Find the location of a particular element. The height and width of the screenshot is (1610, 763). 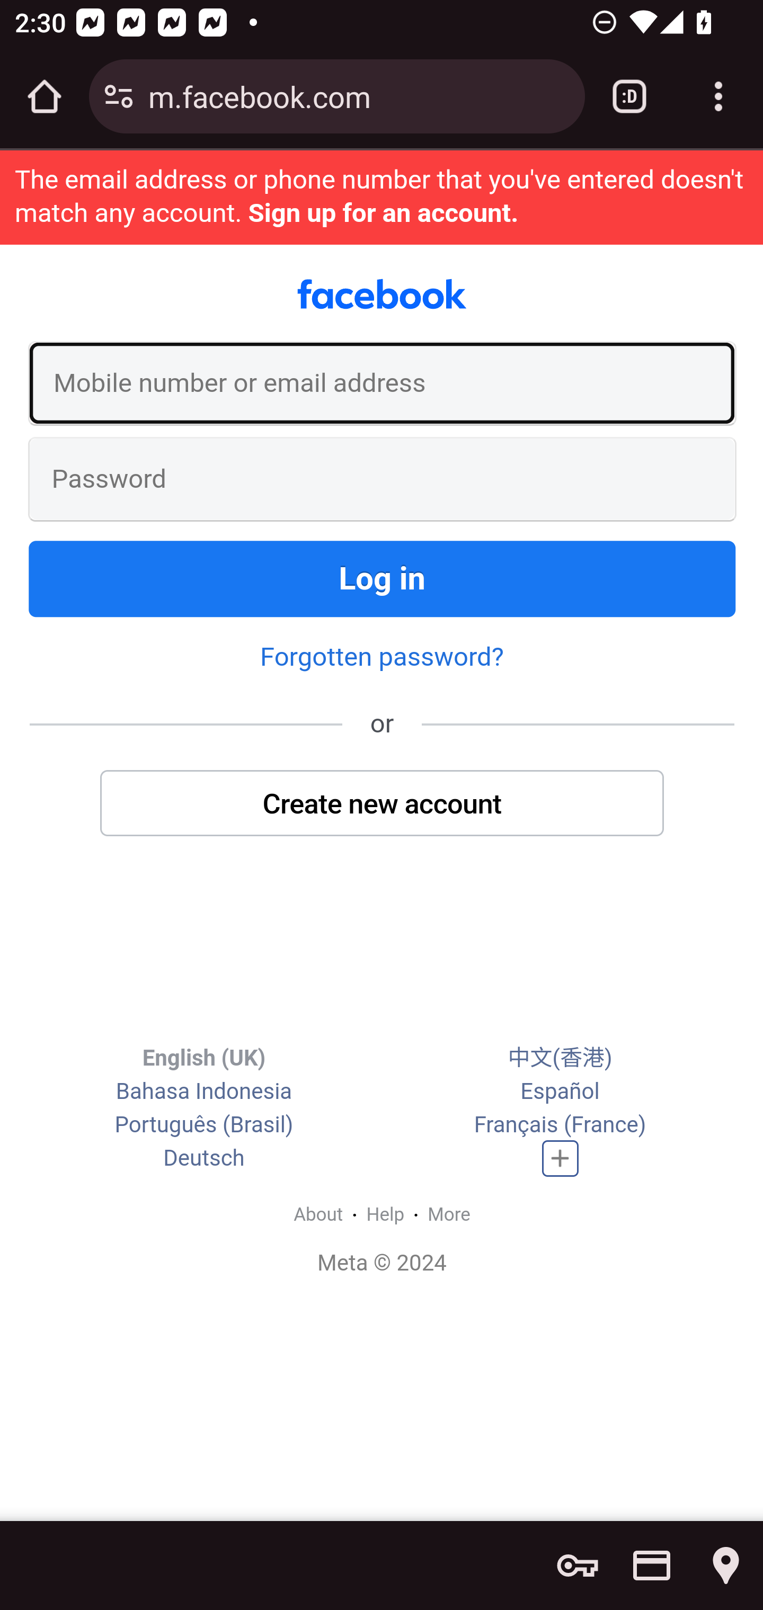

Show saved passwords and password options is located at coordinates (578, 1566).